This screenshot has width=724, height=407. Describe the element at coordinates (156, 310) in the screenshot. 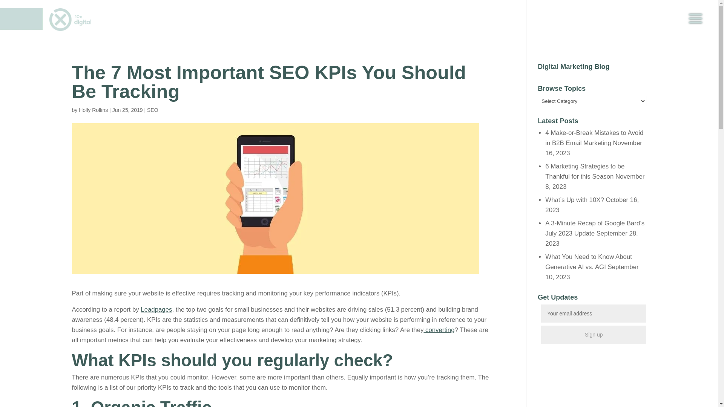

I see `Leadpages` at that location.